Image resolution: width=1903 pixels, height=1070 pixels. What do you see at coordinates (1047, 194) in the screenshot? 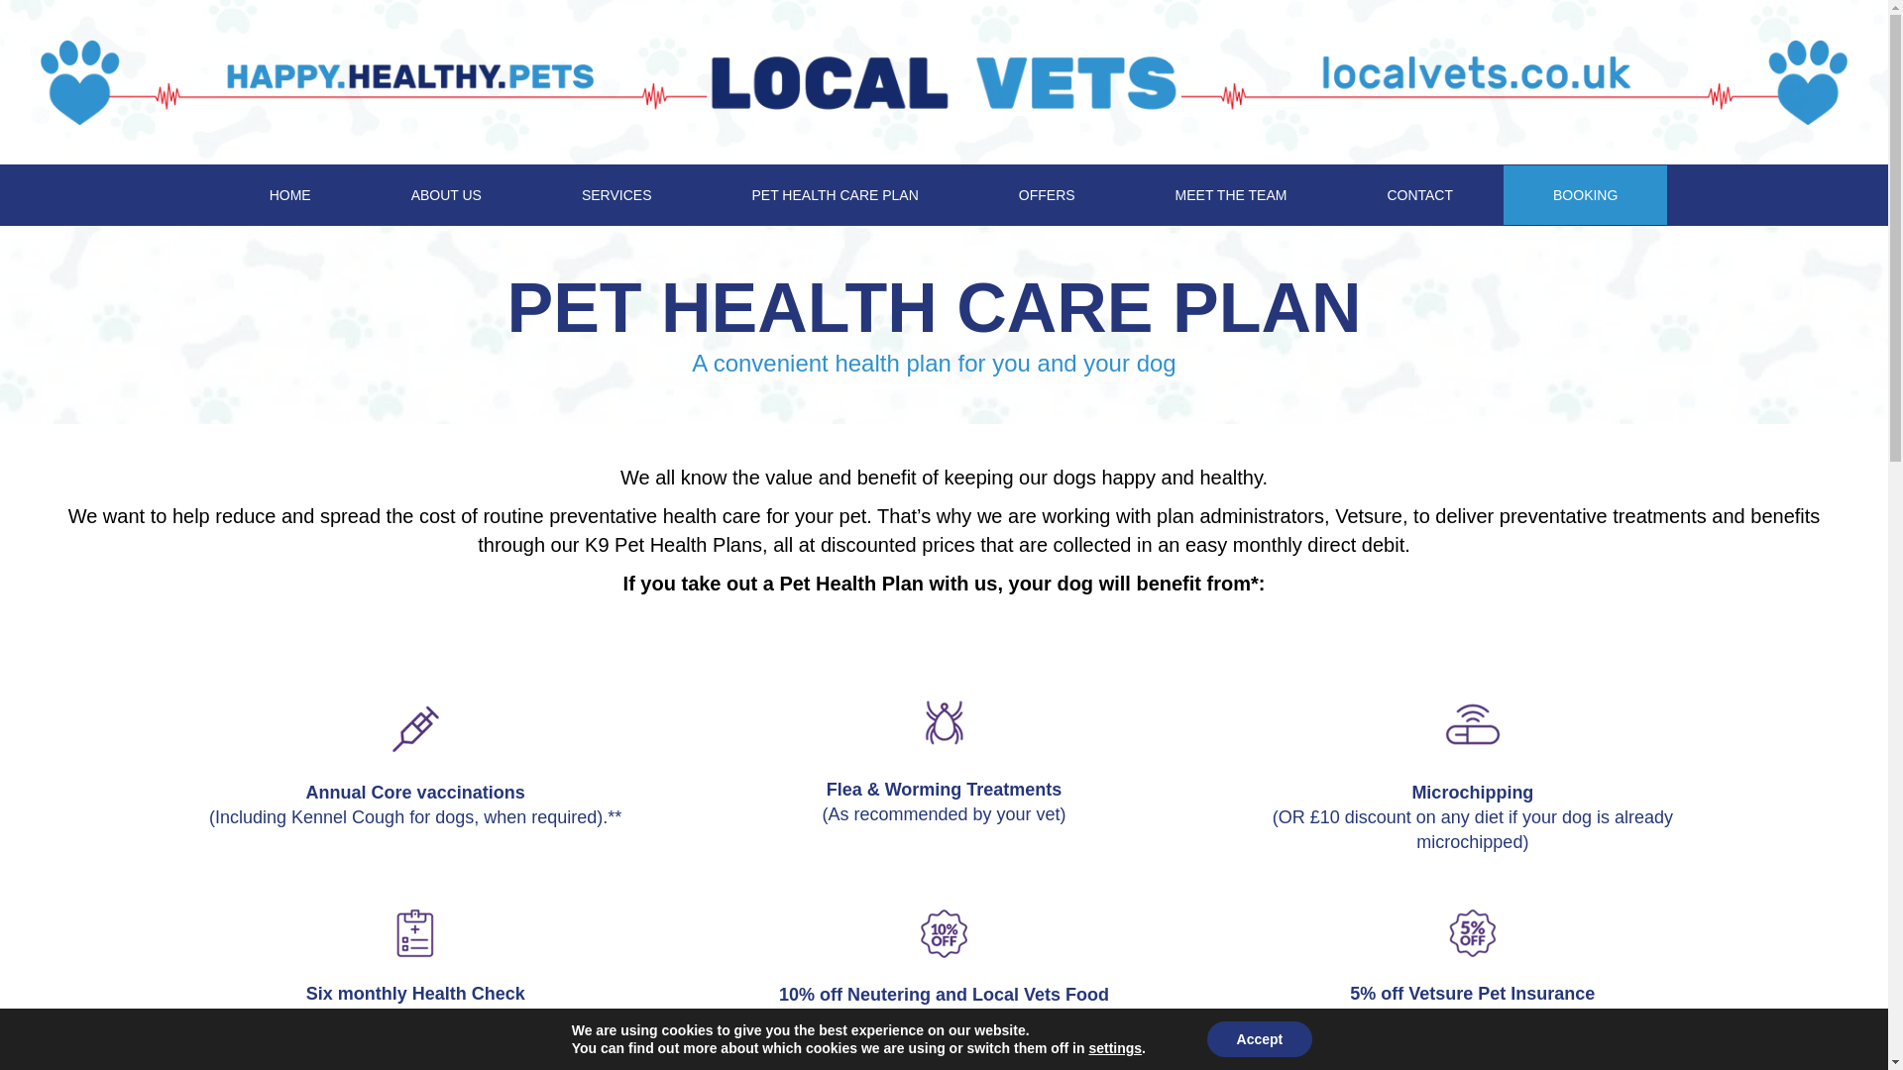
I see `OFFERS` at bounding box center [1047, 194].